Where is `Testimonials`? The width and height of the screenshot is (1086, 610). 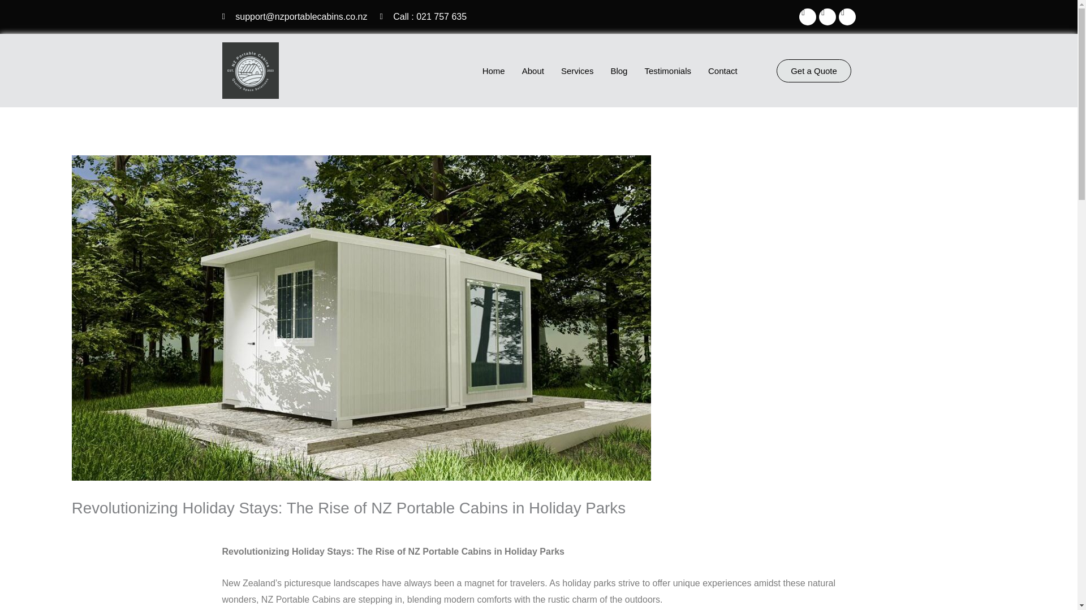
Testimonials is located at coordinates (667, 70).